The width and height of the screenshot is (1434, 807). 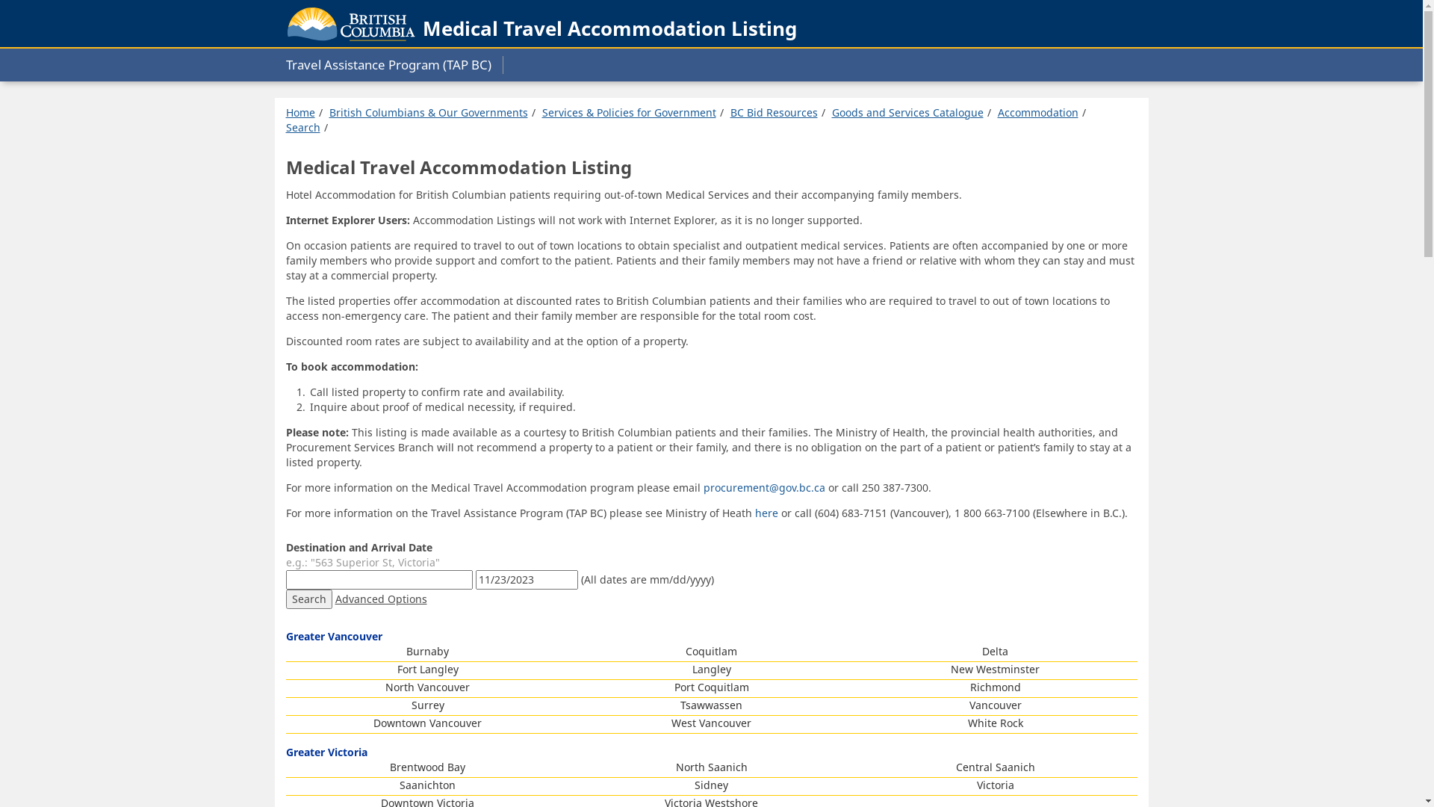 I want to click on Fort Langley, so click(x=428, y=669).